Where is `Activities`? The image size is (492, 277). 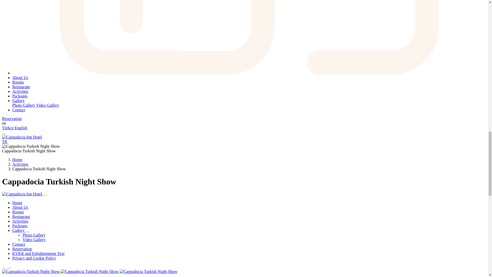
Activities is located at coordinates (20, 91).